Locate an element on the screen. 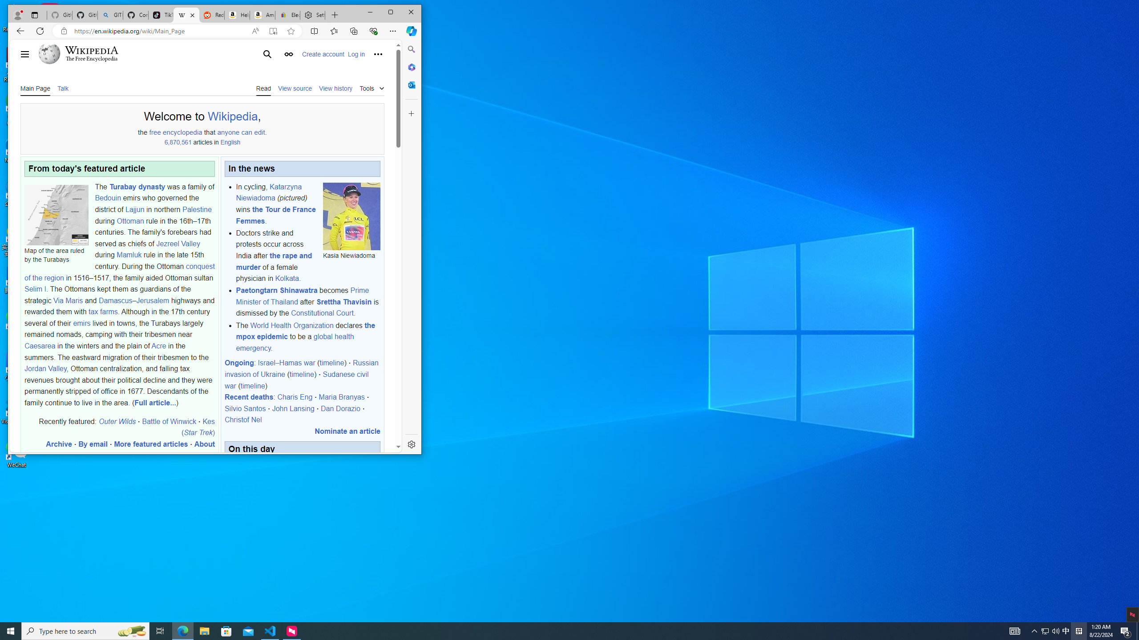 The width and height of the screenshot is (1139, 640). Running applications is located at coordinates (553, 631).